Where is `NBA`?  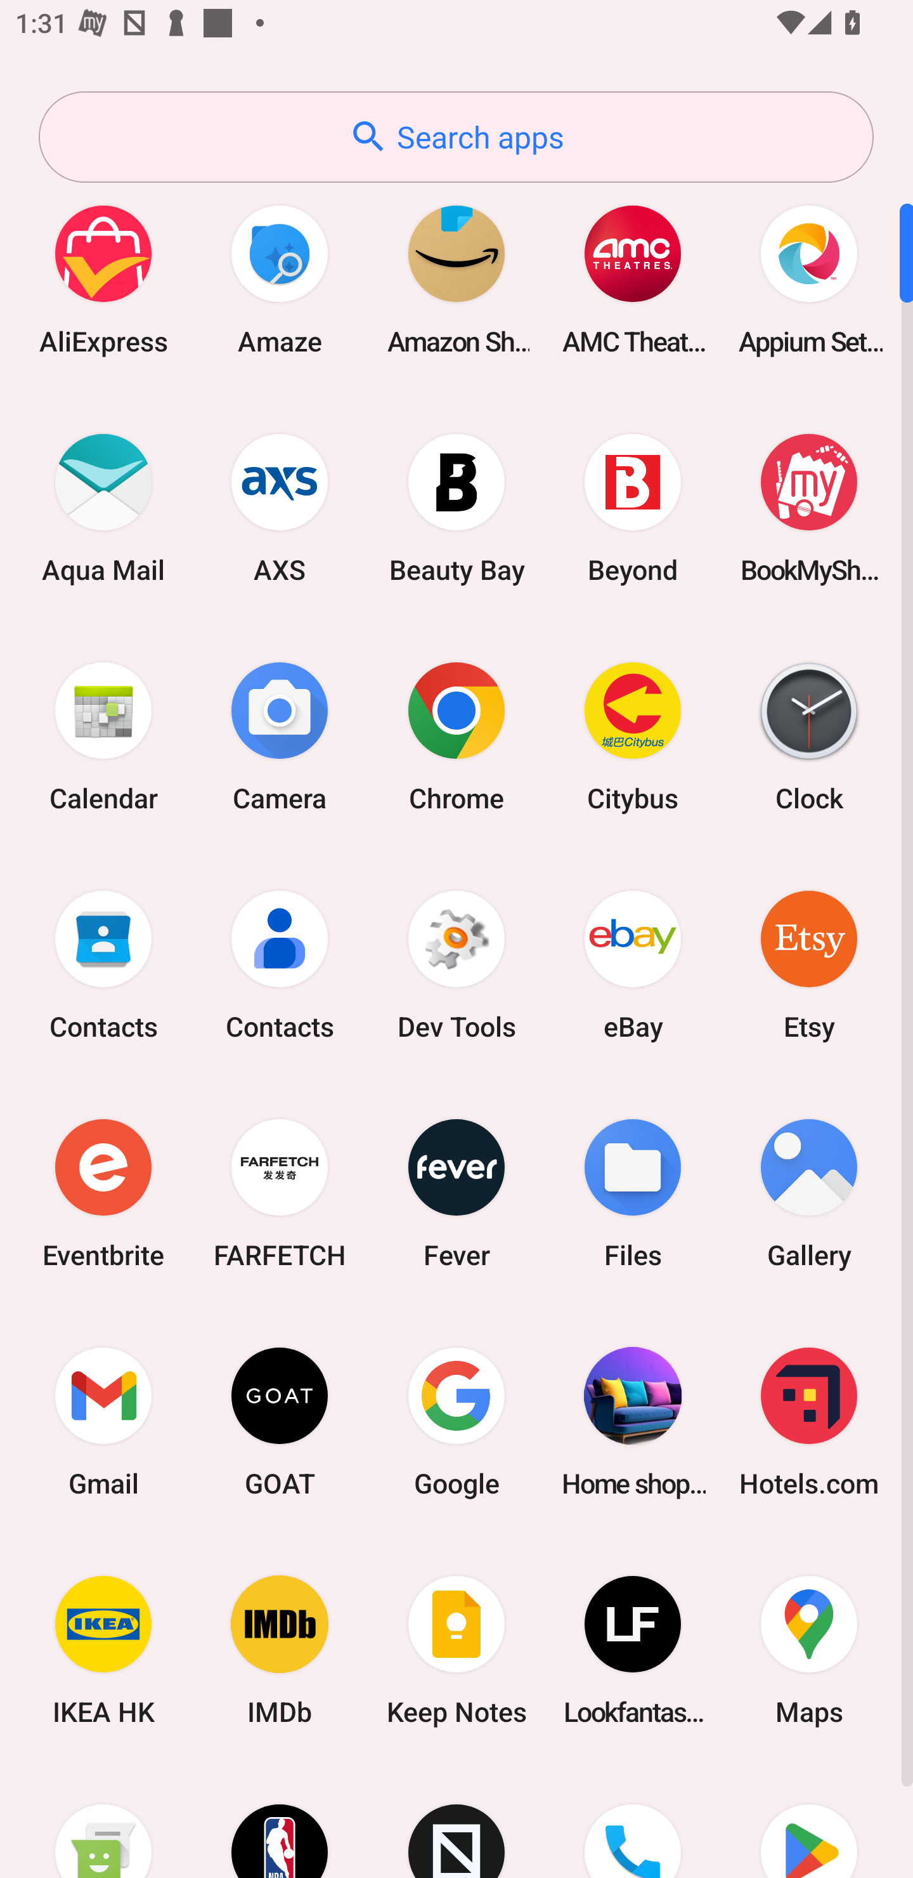 NBA is located at coordinates (280, 1822).